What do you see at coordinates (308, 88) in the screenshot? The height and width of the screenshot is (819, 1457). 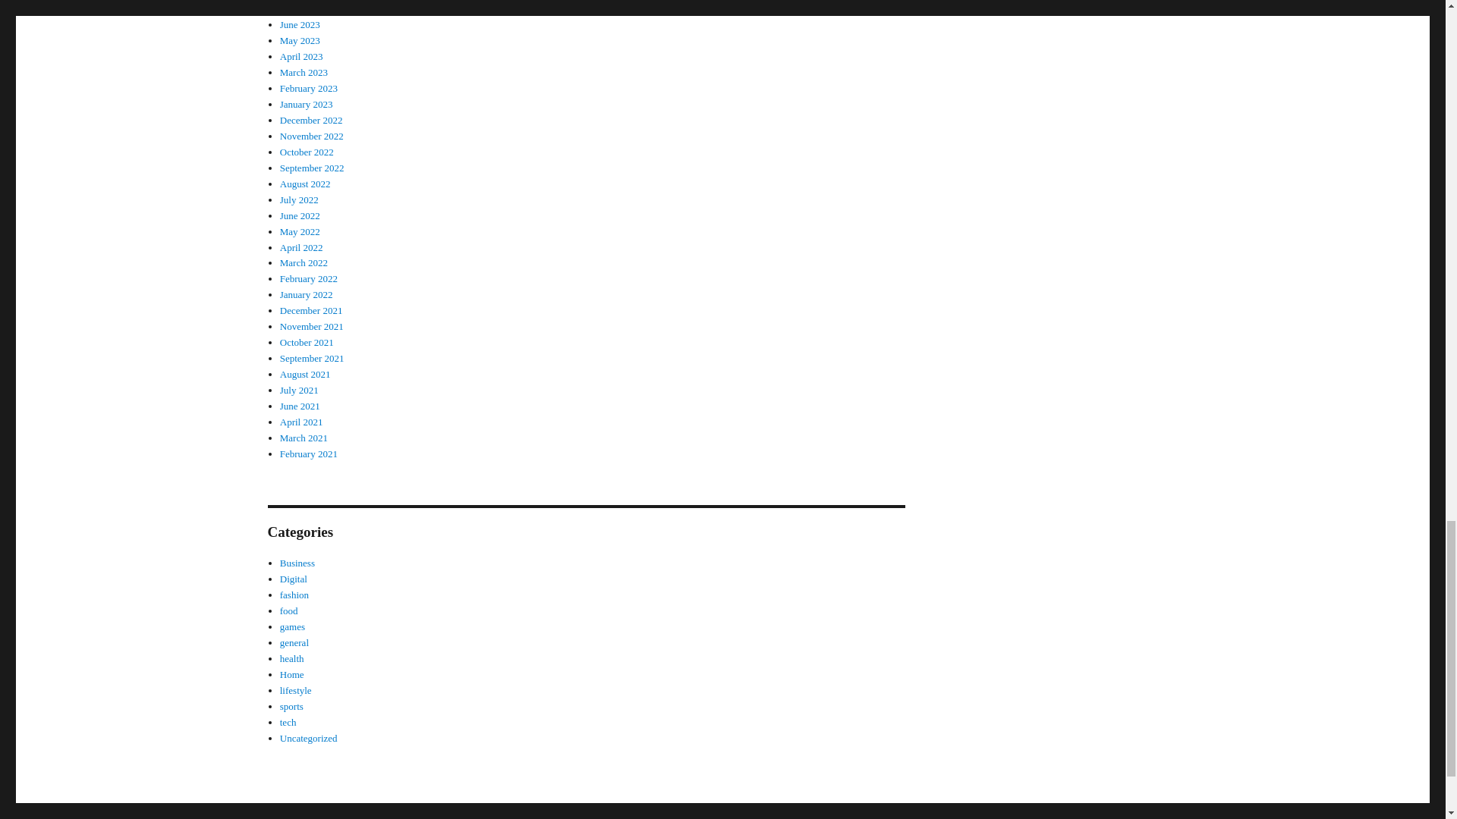 I see `February 2023` at bounding box center [308, 88].